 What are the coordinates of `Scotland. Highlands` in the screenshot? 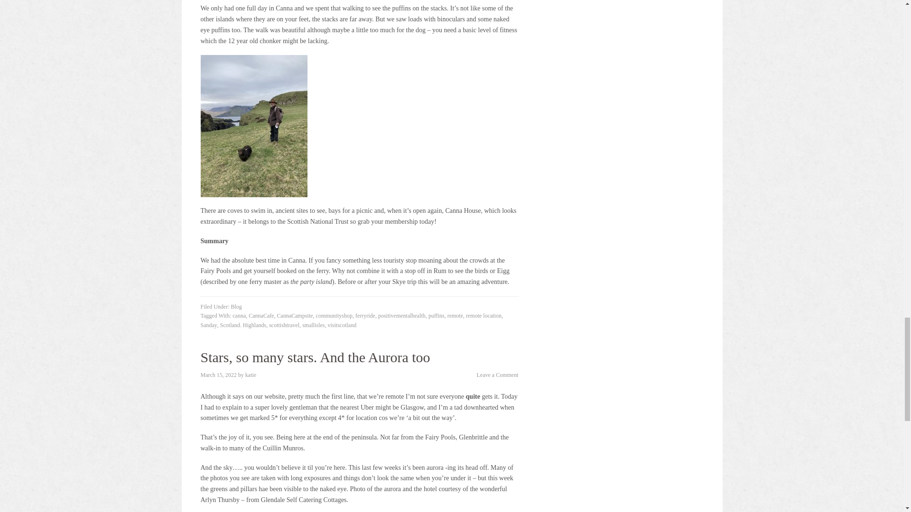 It's located at (243, 325).